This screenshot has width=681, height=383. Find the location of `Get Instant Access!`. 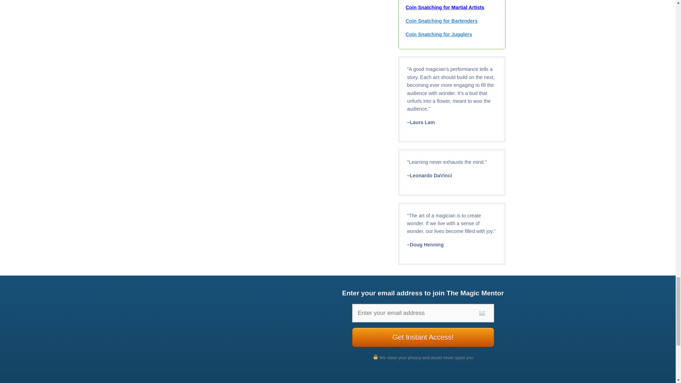

Get Instant Access! is located at coordinates (423, 337).